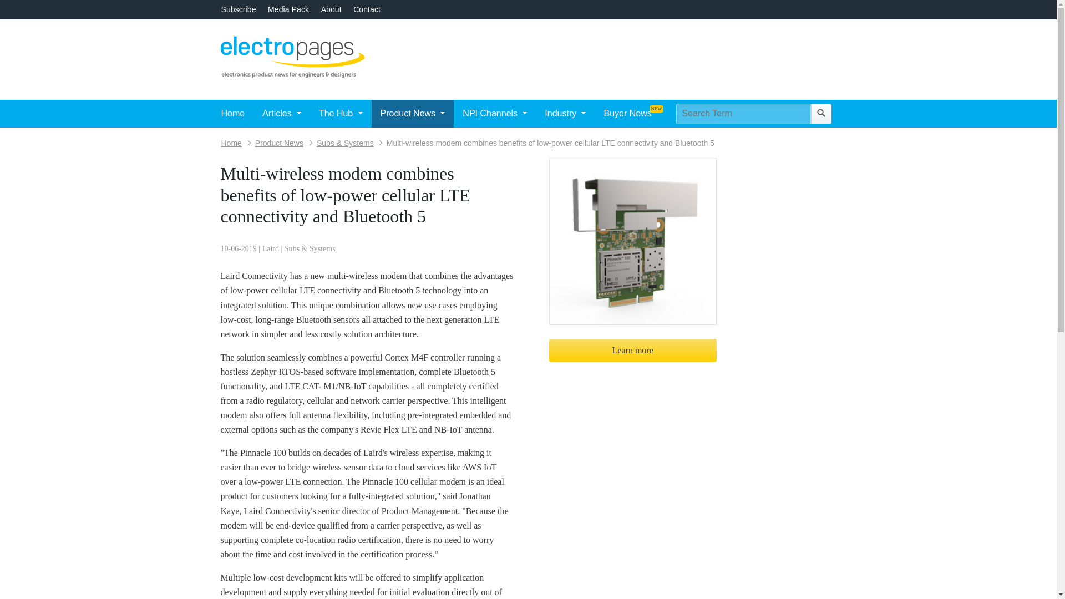 The height and width of the screenshot is (599, 1065). Describe the element at coordinates (367, 9) in the screenshot. I see `Contact` at that location.